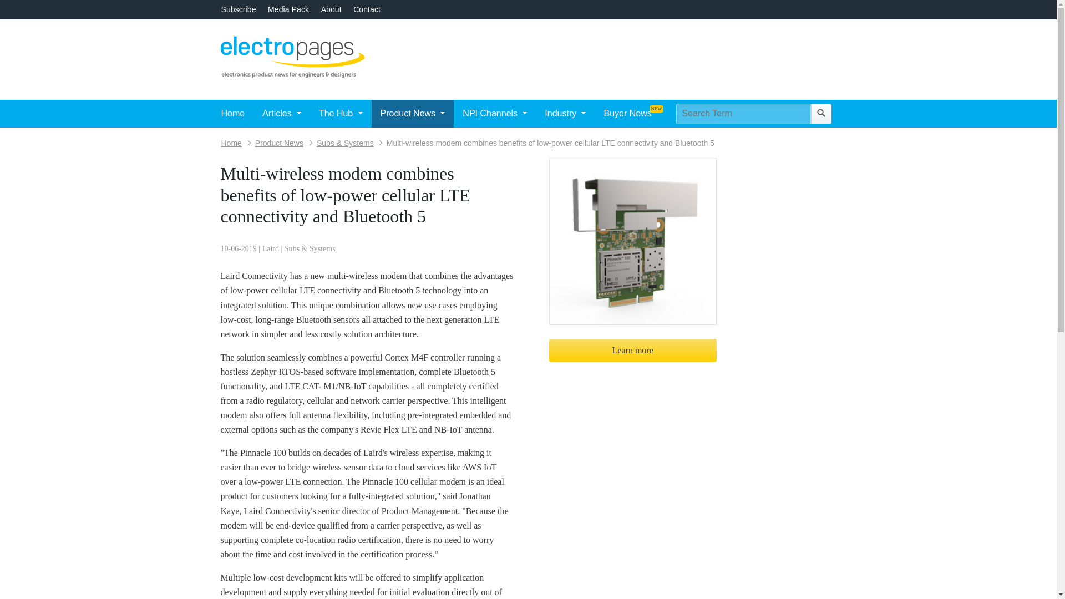 The height and width of the screenshot is (599, 1065). Describe the element at coordinates (367, 9) in the screenshot. I see `Contact` at that location.